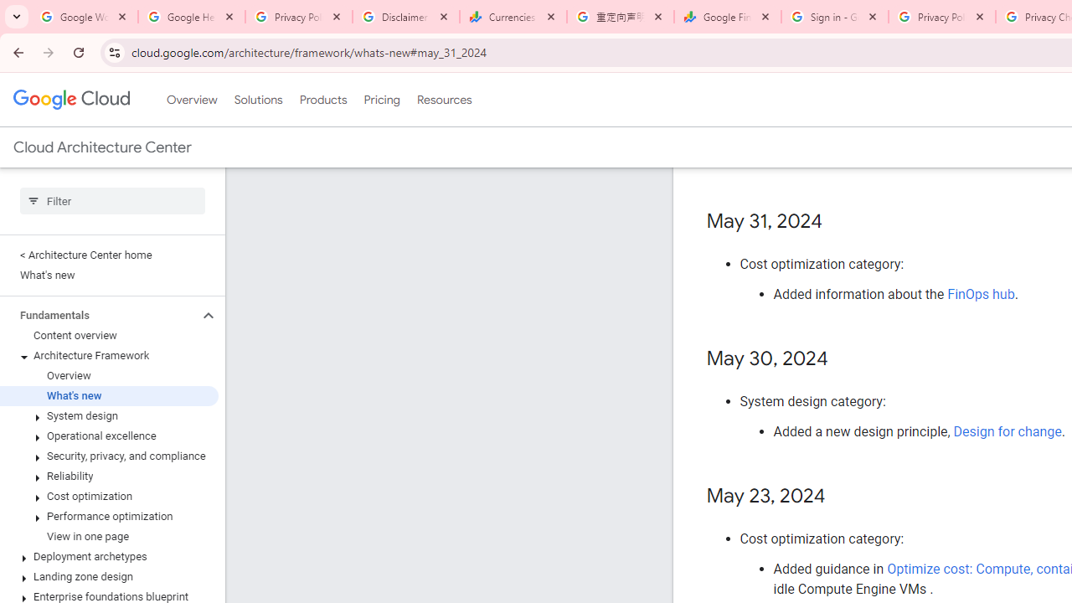  Describe the element at coordinates (258, 100) in the screenshot. I see `Solutions` at that location.